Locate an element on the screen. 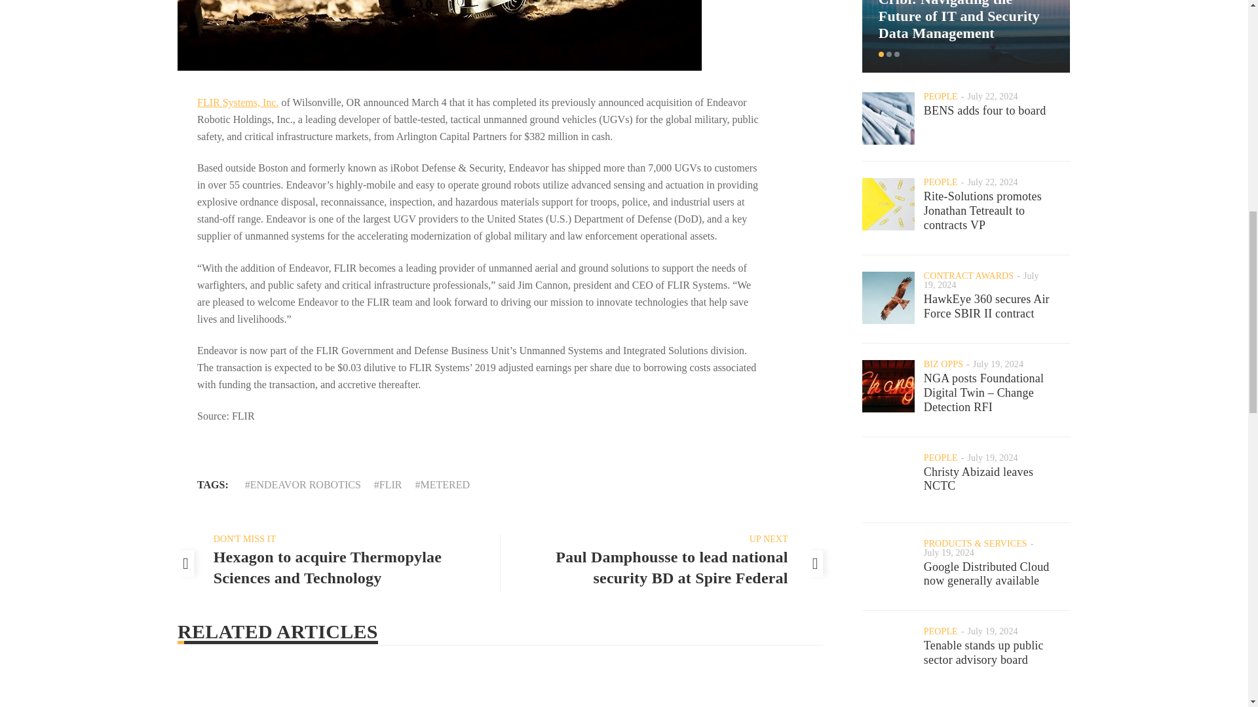  Hexagon to acquire Thermopylae Sciences and Technology is located at coordinates (328, 568).